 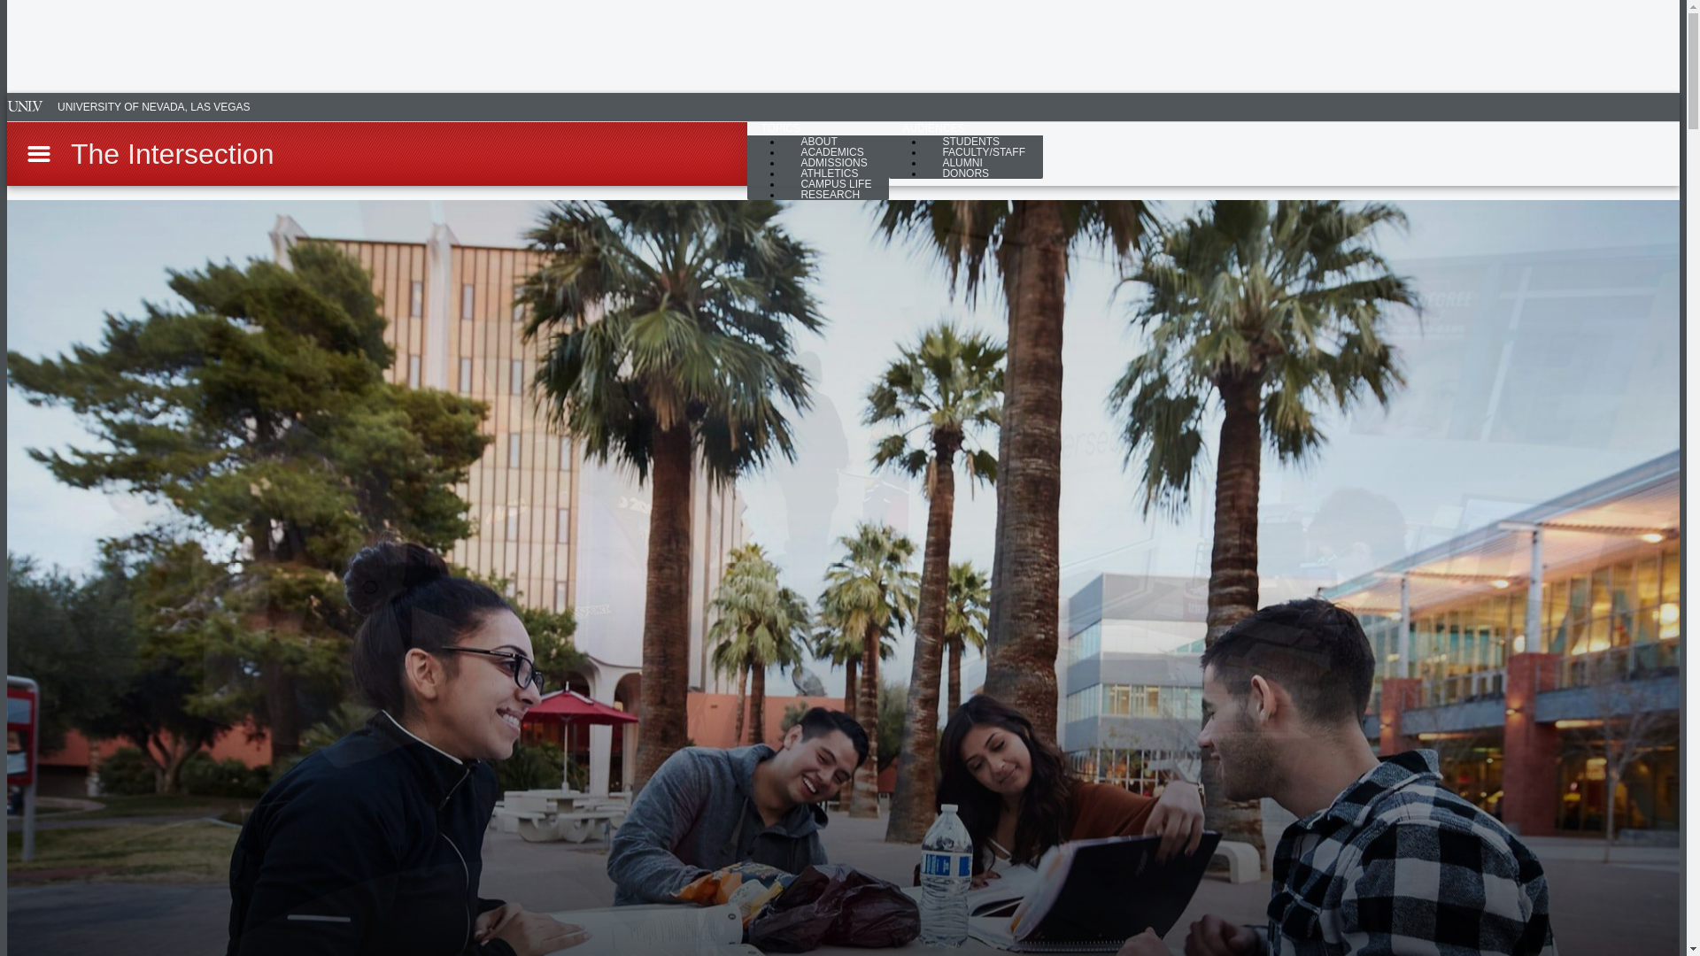 I want to click on DONORS, so click(x=965, y=173).